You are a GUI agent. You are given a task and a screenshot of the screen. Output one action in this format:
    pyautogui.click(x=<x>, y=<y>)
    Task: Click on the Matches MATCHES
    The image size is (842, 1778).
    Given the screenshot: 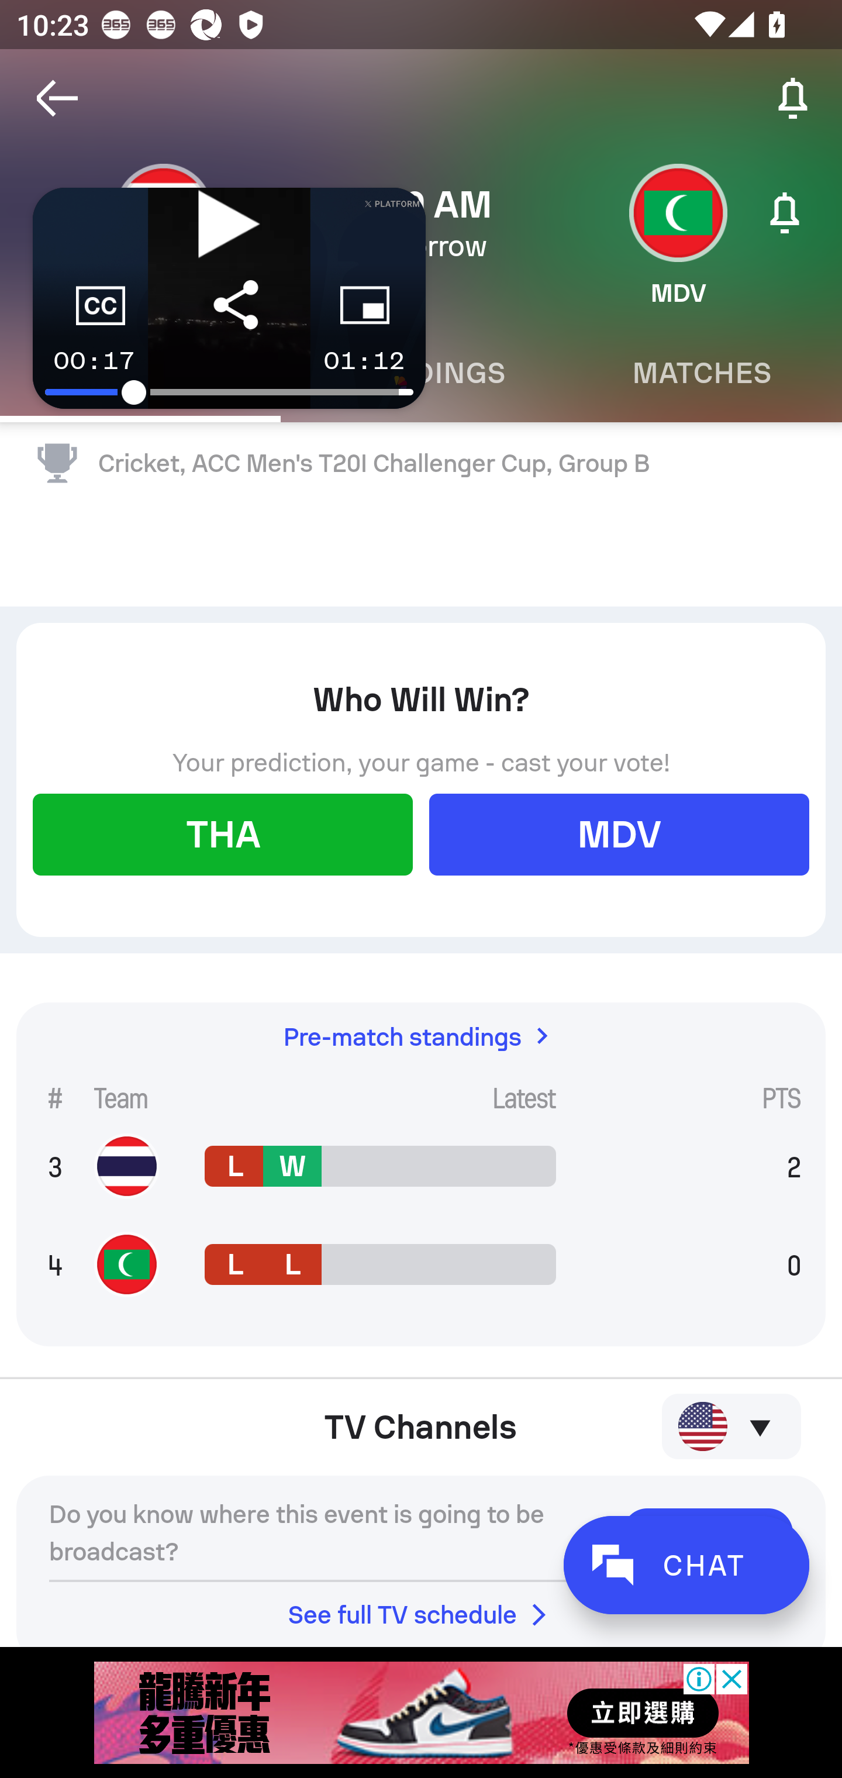 What is the action you would take?
    pyautogui.click(x=702, y=373)
    